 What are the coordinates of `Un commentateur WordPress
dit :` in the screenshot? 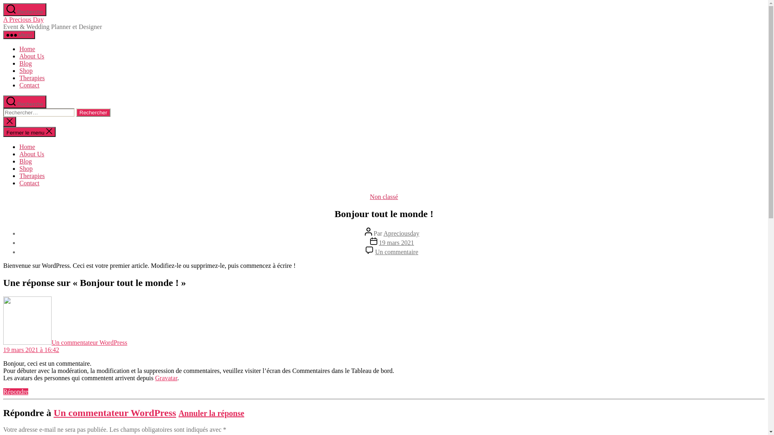 It's located at (65, 342).